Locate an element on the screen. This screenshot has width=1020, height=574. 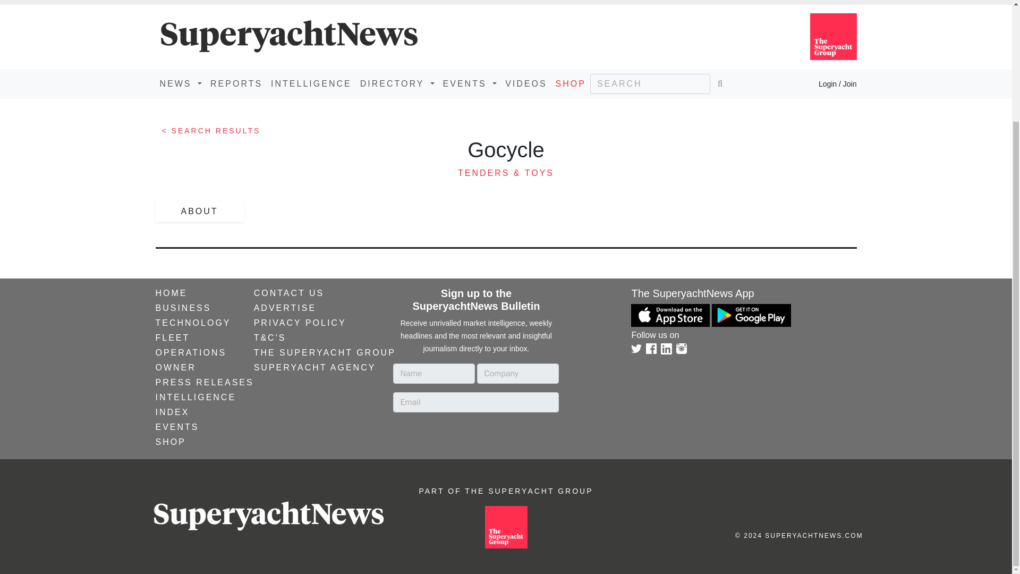
ABOUT is located at coordinates (199, 212).